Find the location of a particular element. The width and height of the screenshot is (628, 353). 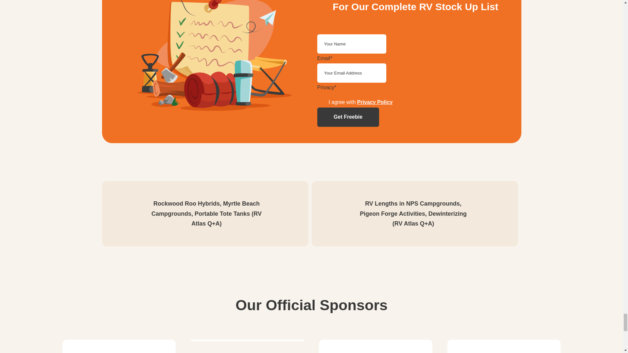

camco is located at coordinates (119, 346).